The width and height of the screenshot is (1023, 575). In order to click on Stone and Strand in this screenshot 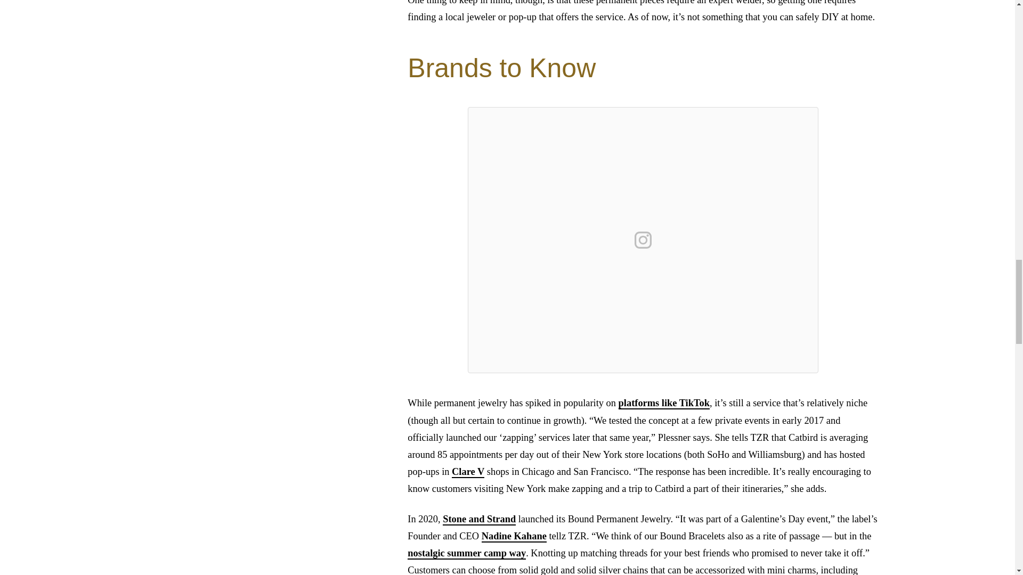, I will do `click(479, 520)`.